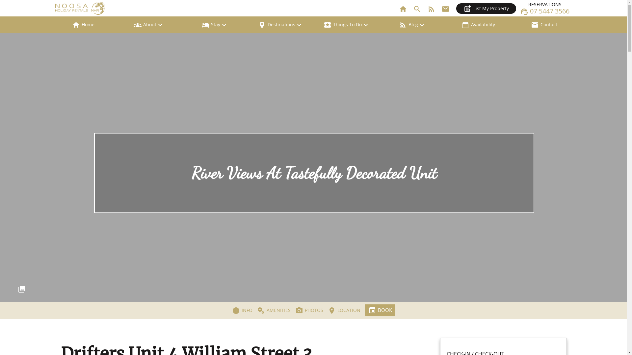  I want to click on miscellaneous_servicesAMENITIES, so click(272, 310).